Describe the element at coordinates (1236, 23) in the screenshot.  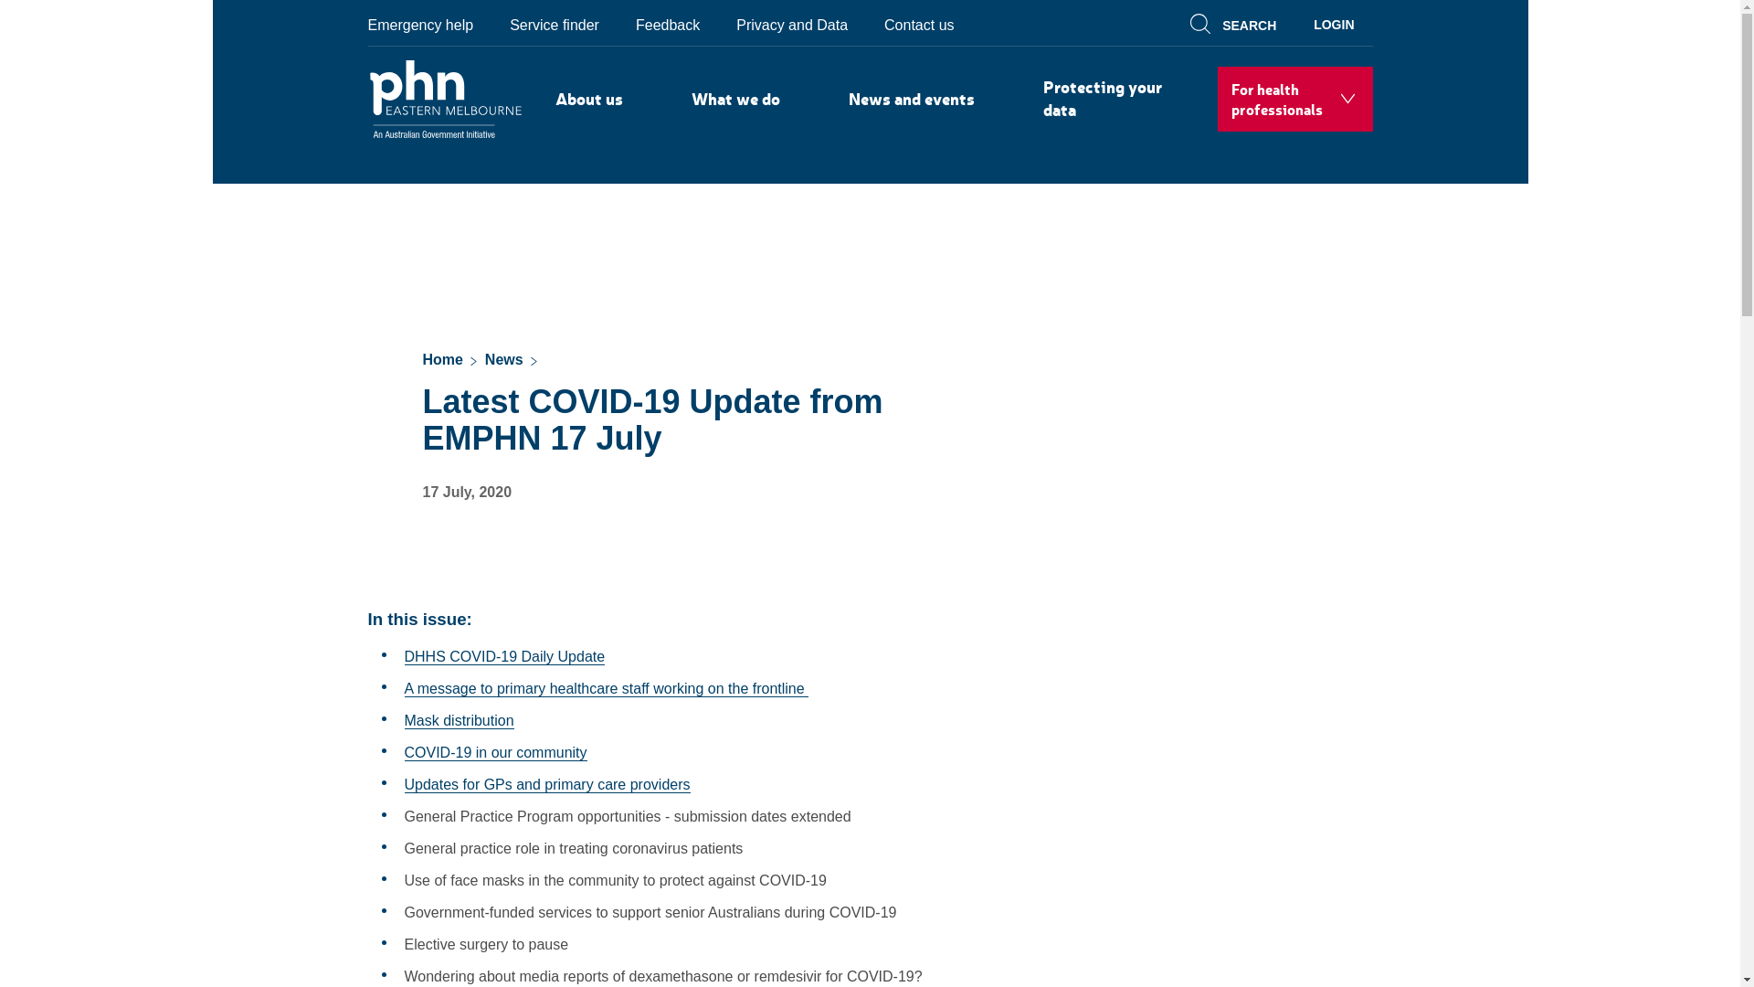
I see `SEARCH` at that location.